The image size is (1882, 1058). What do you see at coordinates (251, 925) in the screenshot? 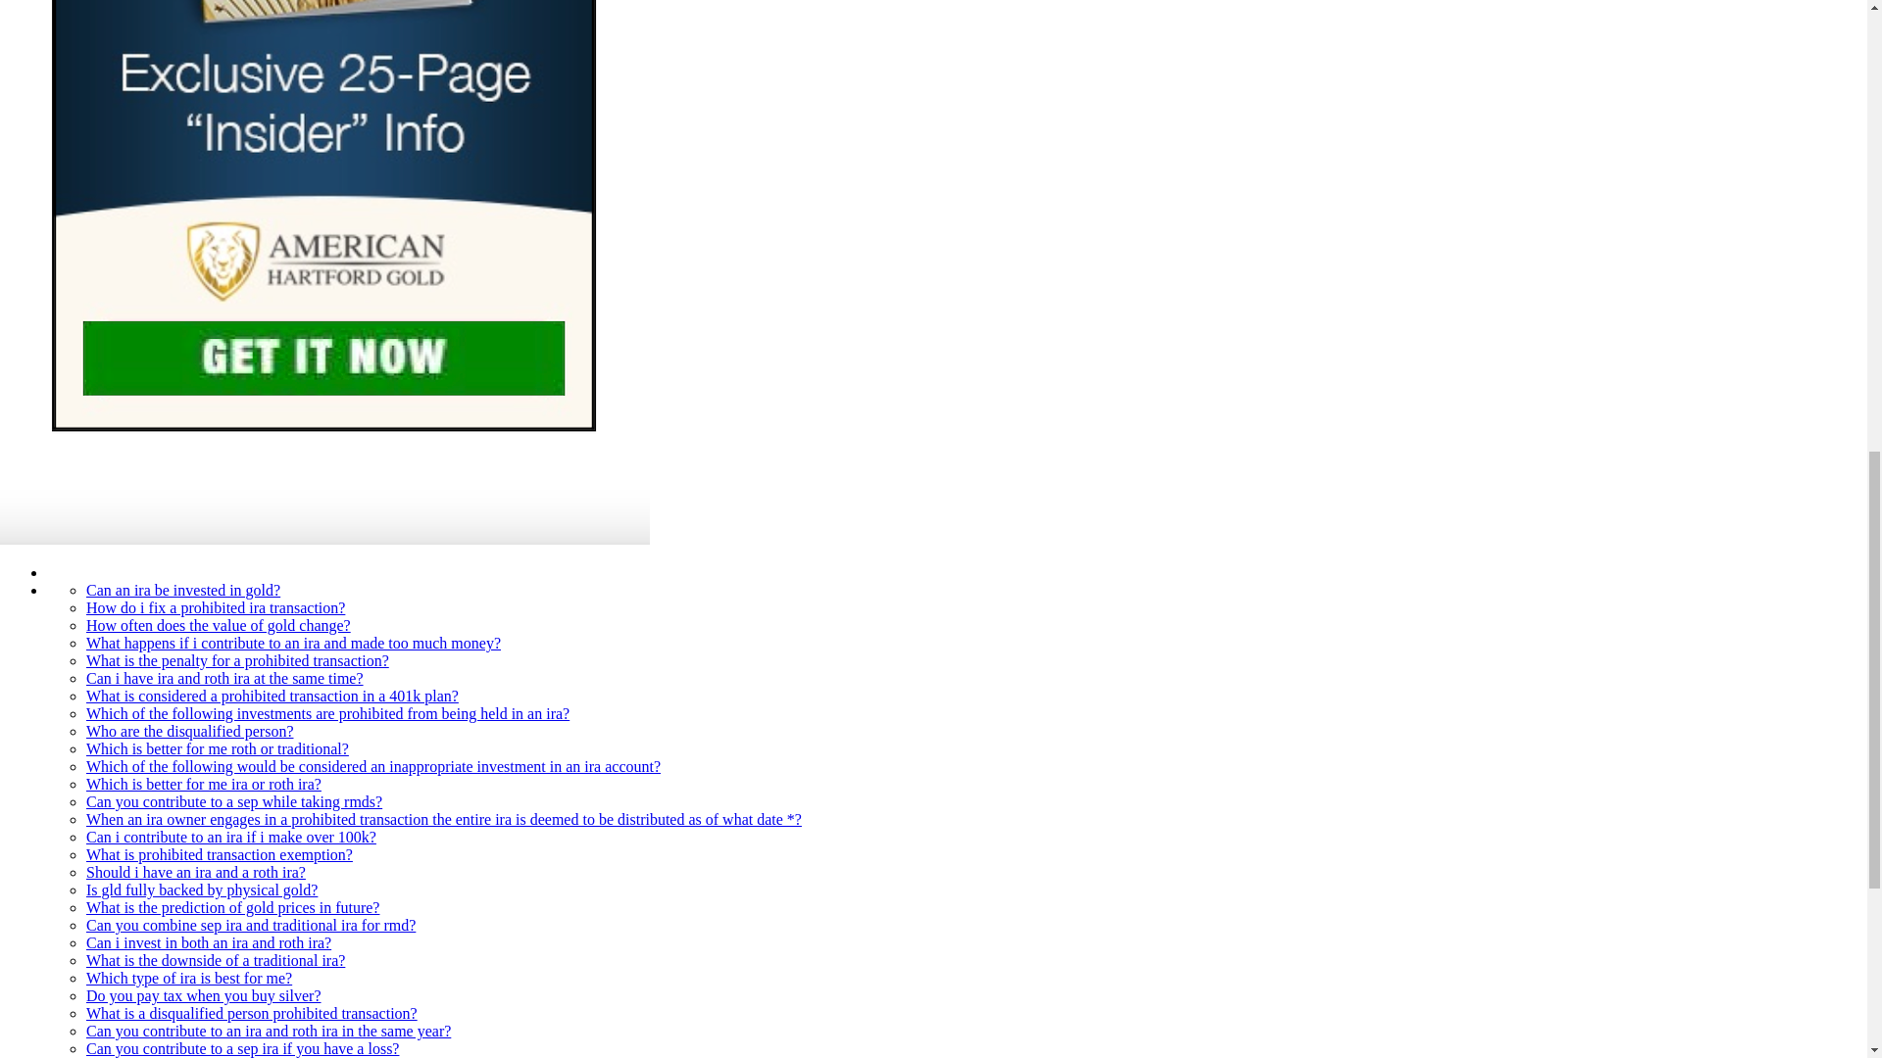
I see `Can you combine sep ira and traditional ira for rmd?` at bounding box center [251, 925].